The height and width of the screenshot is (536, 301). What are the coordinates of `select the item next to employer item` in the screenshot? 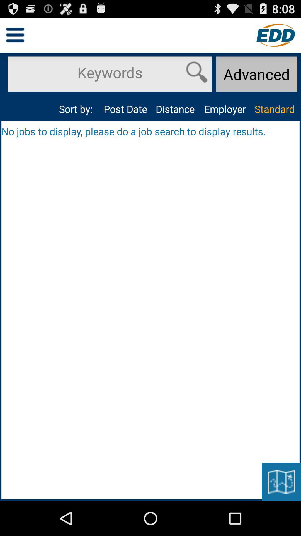 It's located at (175, 109).